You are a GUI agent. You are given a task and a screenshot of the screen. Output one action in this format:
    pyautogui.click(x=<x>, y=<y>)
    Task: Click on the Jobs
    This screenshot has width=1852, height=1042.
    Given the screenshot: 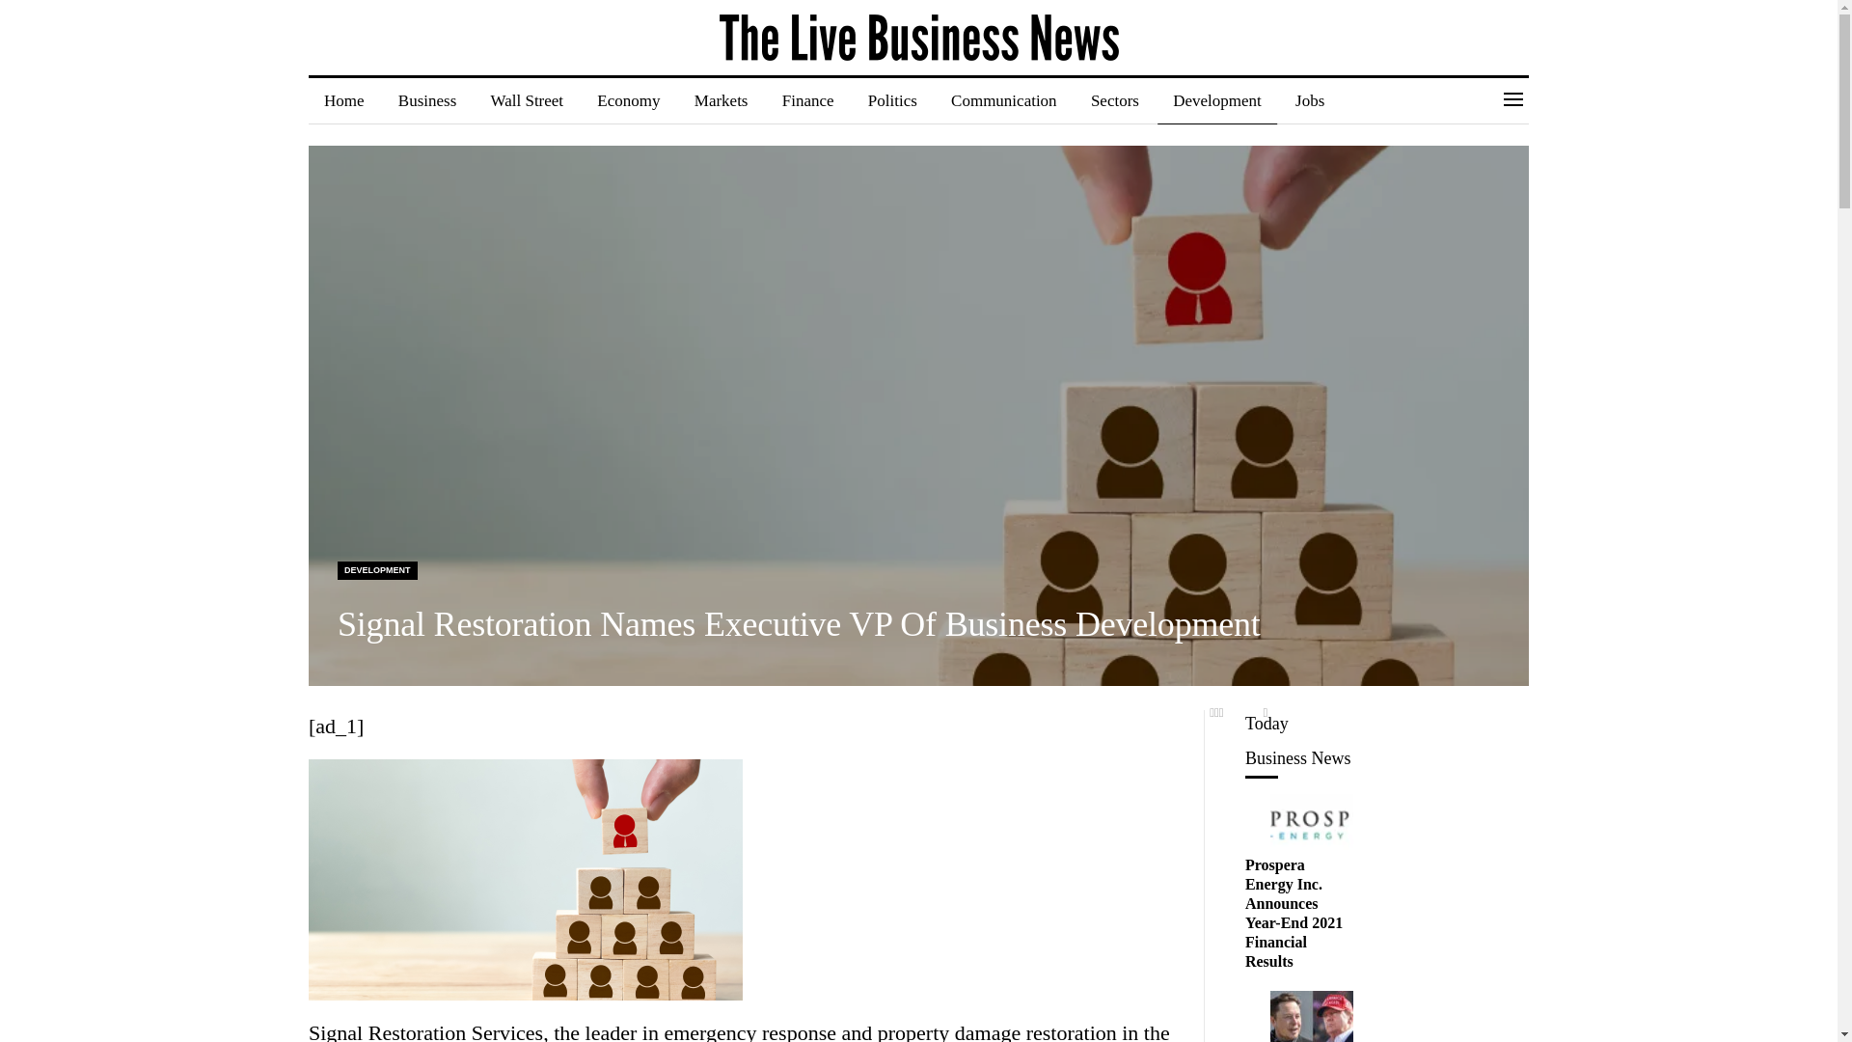 What is the action you would take?
    pyautogui.click(x=1309, y=100)
    